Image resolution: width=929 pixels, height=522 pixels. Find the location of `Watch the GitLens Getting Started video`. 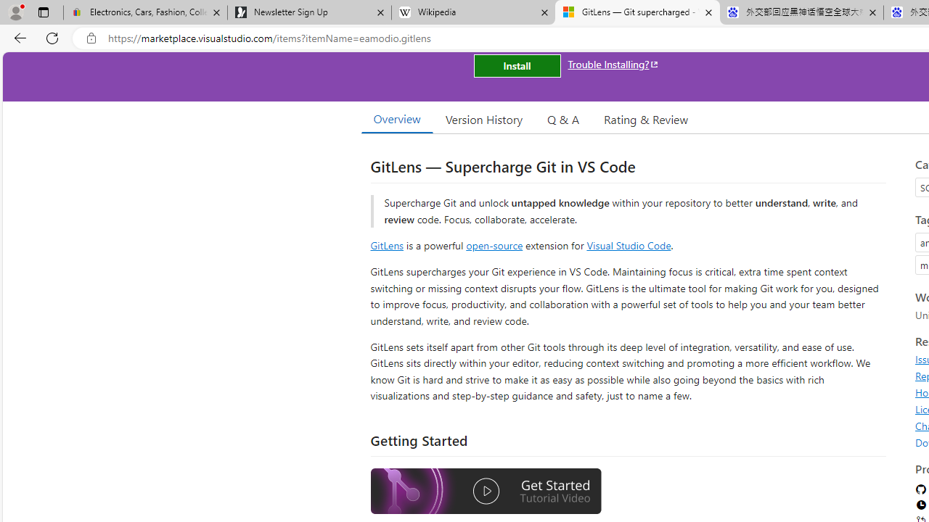

Watch the GitLens Getting Started video is located at coordinates (486, 493).